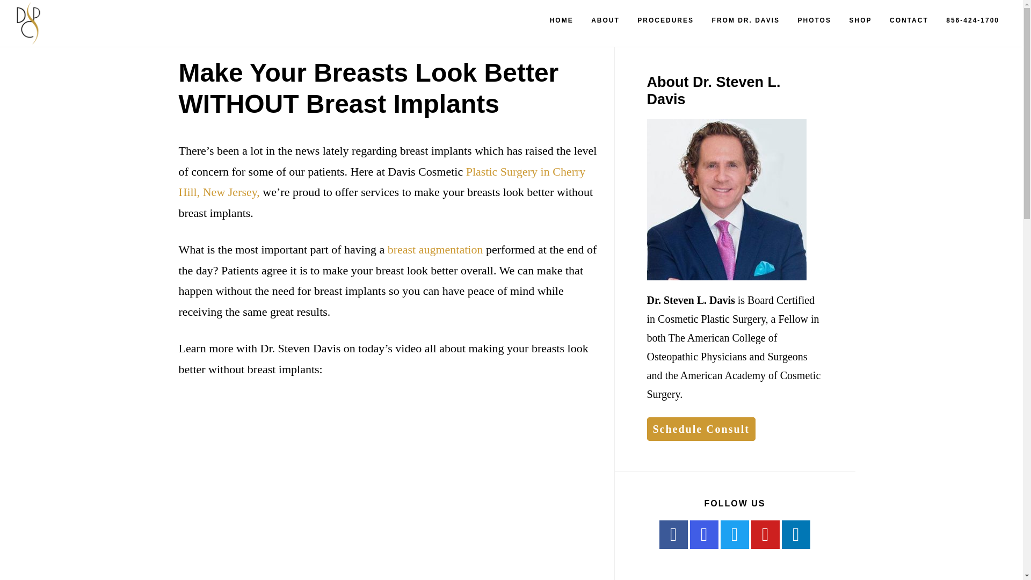  I want to click on PROCEDURES, so click(665, 20).